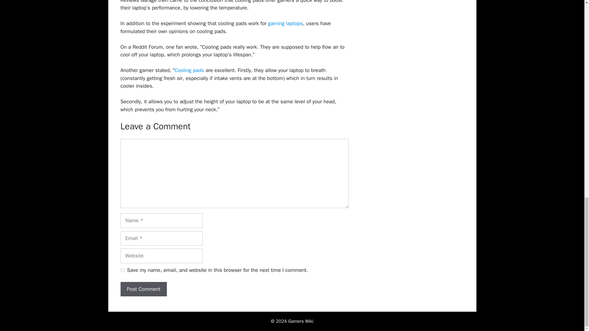 The height and width of the screenshot is (331, 589). Describe the element at coordinates (285, 23) in the screenshot. I see `gaming laptops` at that location.